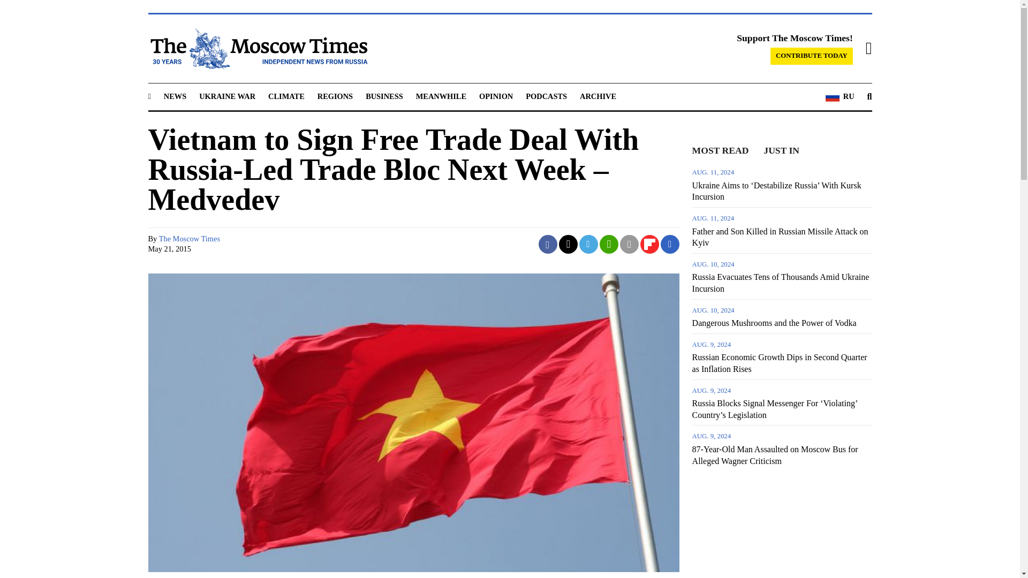  Describe the element at coordinates (227, 96) in the screenshot. I see `UKRAINE WAR` at that location.